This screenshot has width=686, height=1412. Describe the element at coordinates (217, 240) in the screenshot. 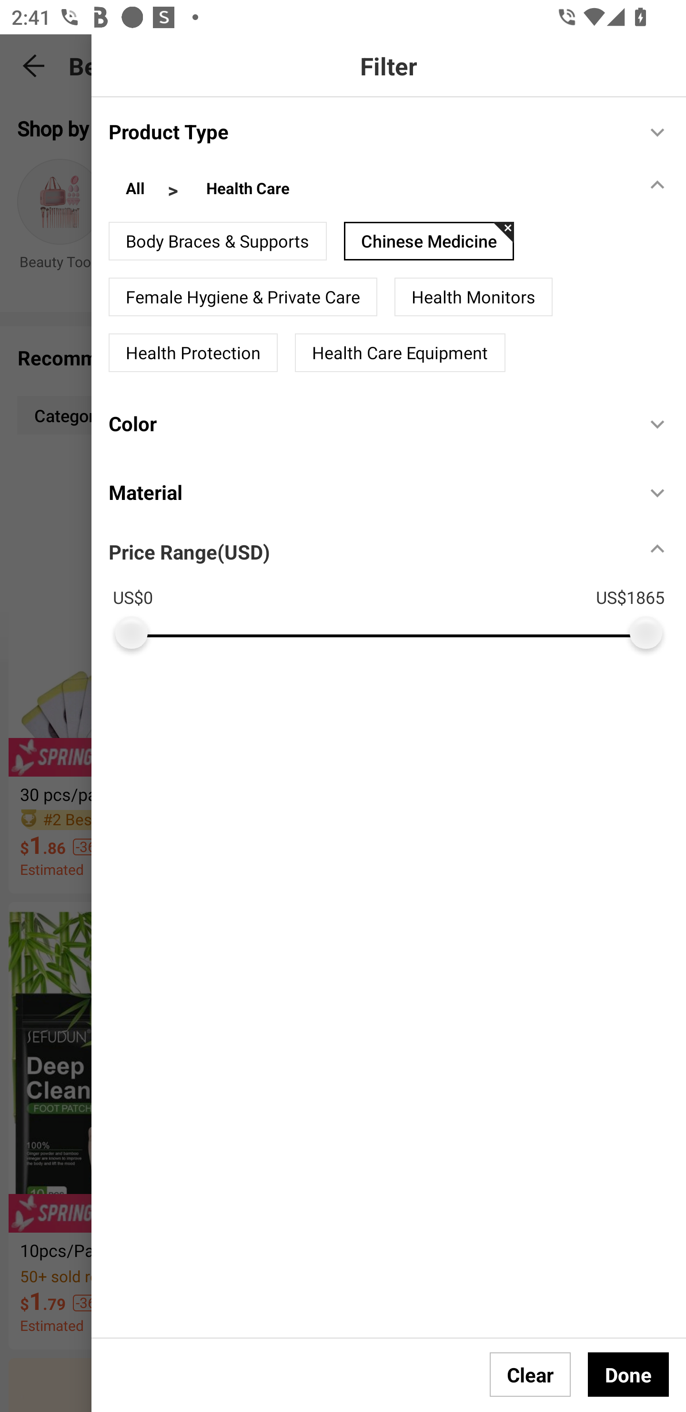

I see `Body Braces & Supports` at that location.